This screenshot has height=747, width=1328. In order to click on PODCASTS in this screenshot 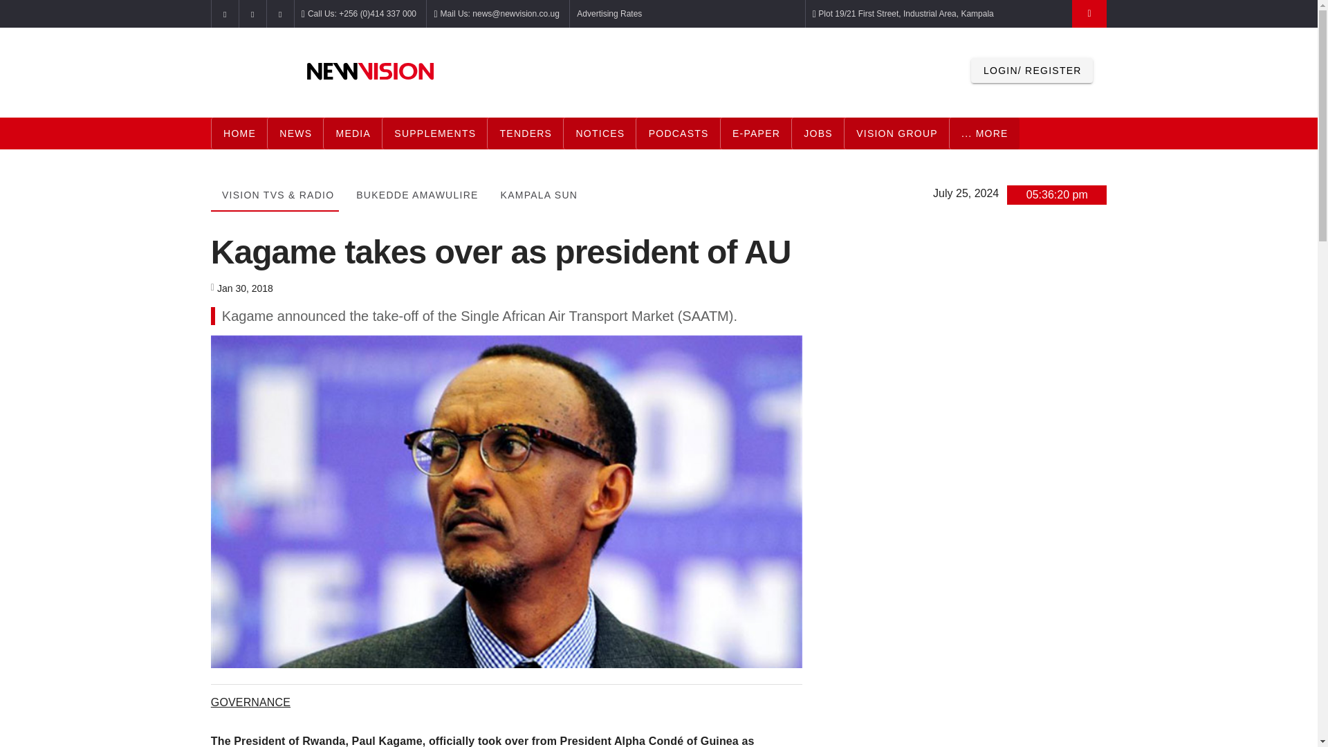, I will do `click(678, 133)`.